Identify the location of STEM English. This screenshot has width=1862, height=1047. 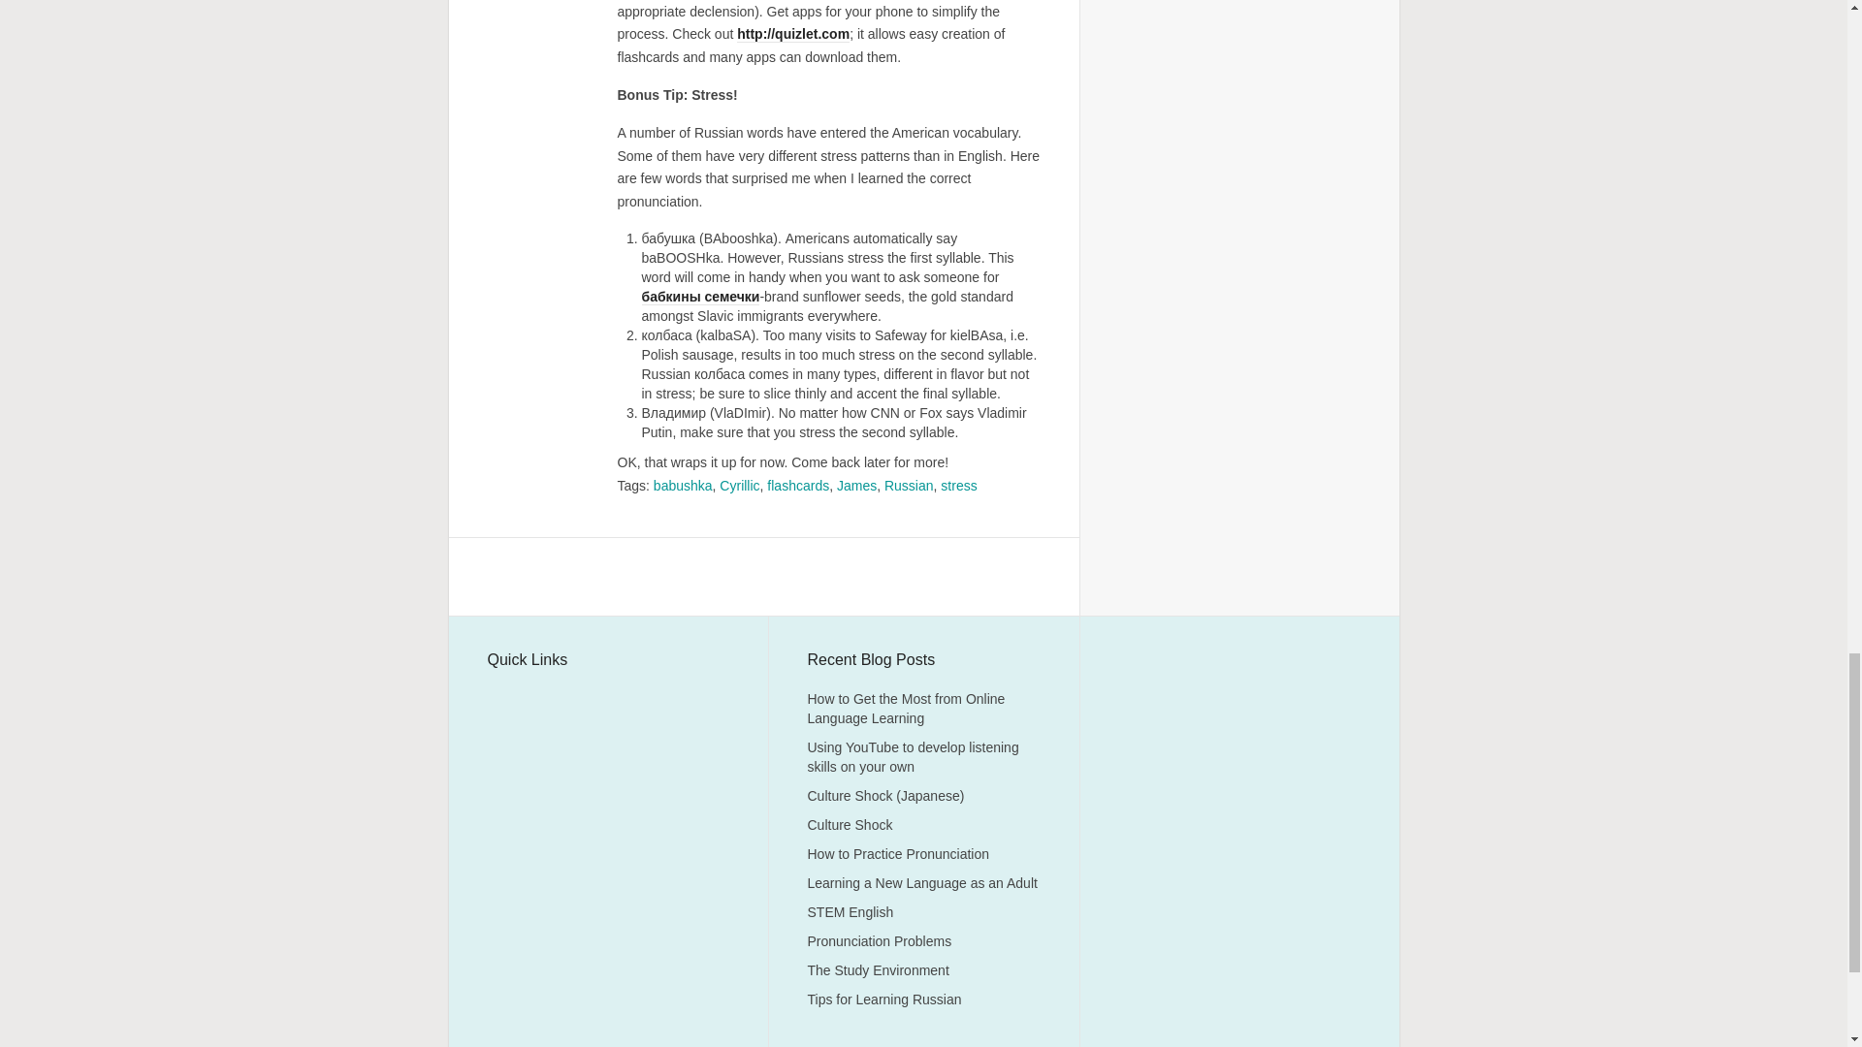
(850, 912).